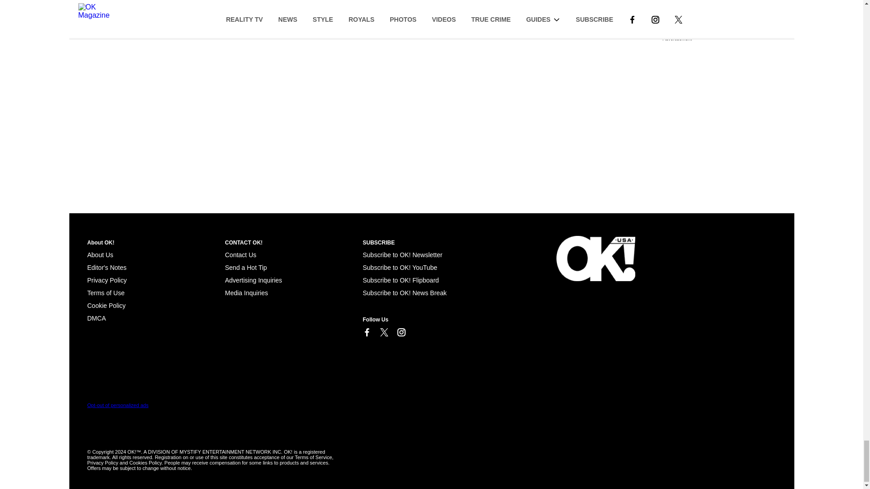 This screenshot has height=489, width=870. I want to click on Cookie Policy, so click(96, 318).